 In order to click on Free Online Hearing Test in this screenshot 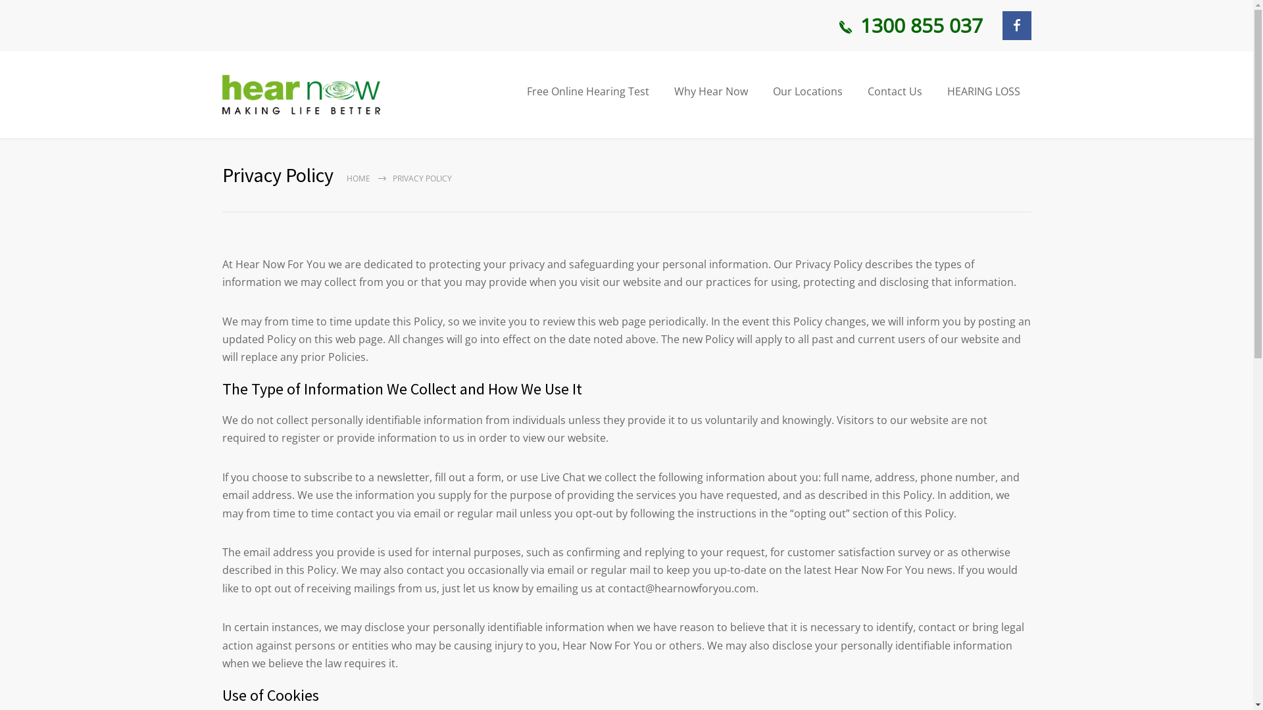, I will do `click(587, 92)`.